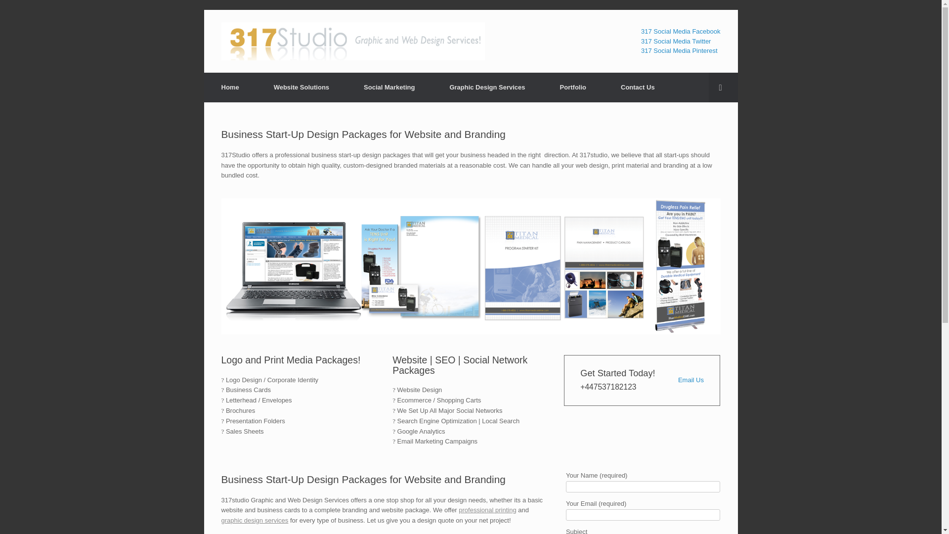 The height and width of the screenshot is (534, 949). I want to click on Home, so click(230, 88).